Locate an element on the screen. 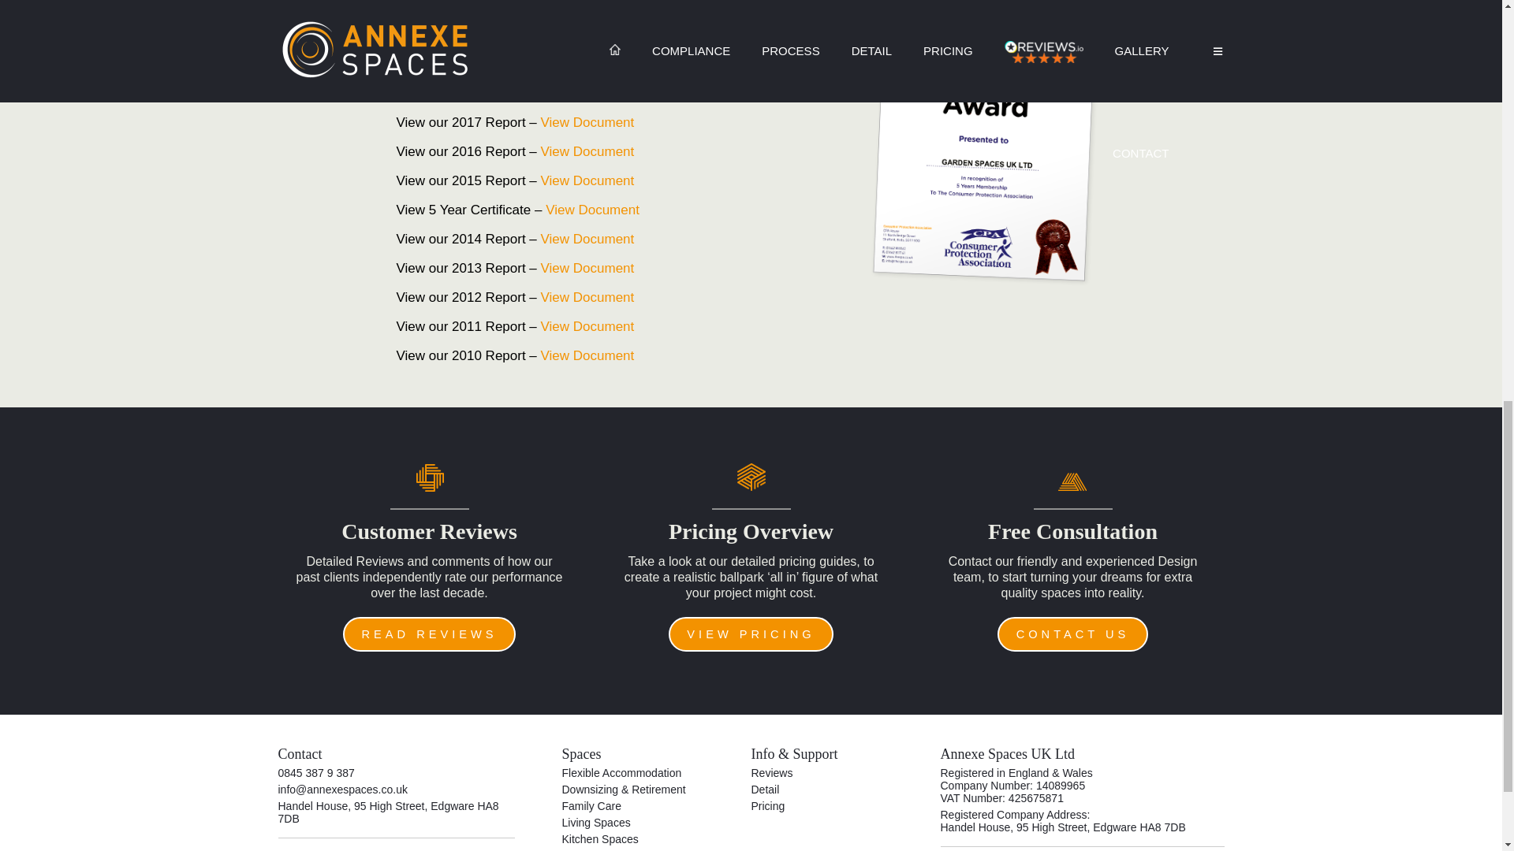 The width and height of the screenshot is (1514, 851). View Document is located at coordinates (587, 297).